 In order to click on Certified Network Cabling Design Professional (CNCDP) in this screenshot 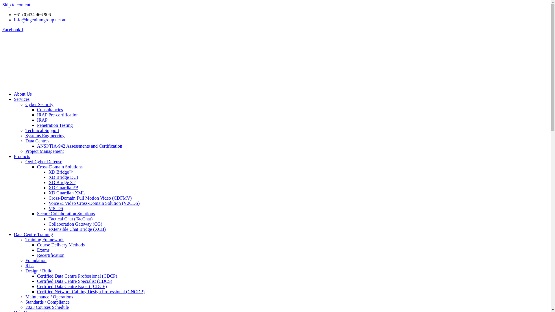, I will do `click(91, 291)`.